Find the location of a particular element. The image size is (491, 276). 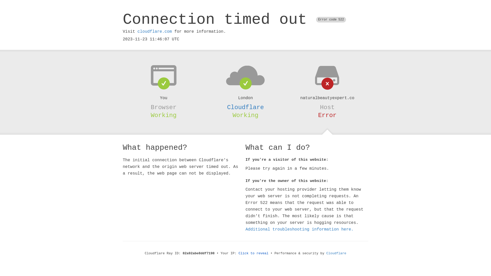

Additional troubleshooting information here. is located at coordinates (299, 229).